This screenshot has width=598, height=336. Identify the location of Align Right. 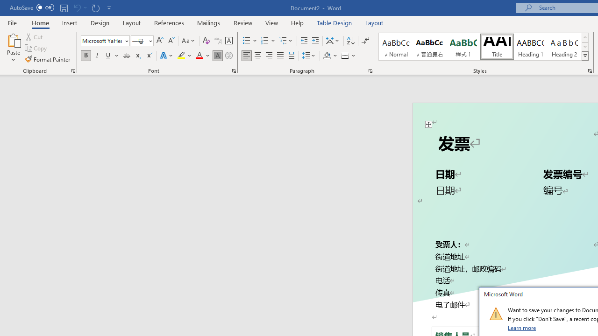
(269, 56).